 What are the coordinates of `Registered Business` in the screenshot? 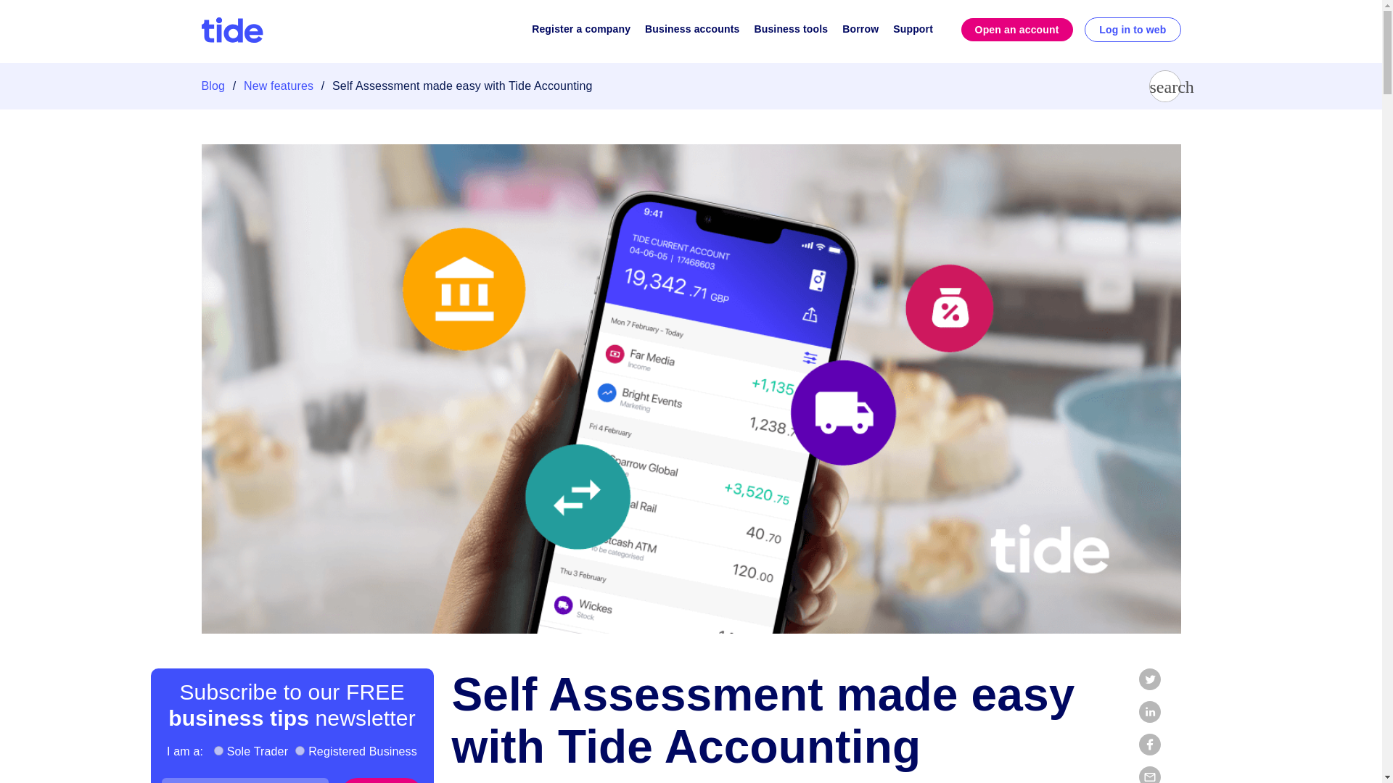 It's located at (300, 751).